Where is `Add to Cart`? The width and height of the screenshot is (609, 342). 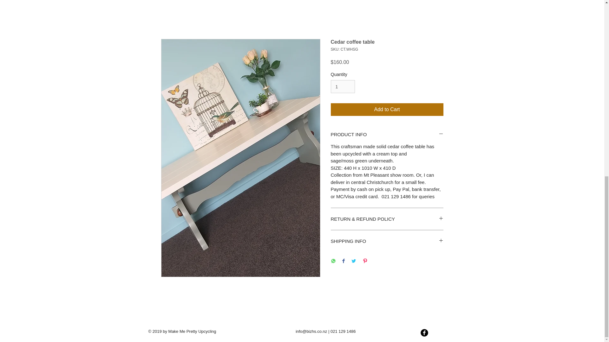
Add to Cart is located at coordinates (387, 110).